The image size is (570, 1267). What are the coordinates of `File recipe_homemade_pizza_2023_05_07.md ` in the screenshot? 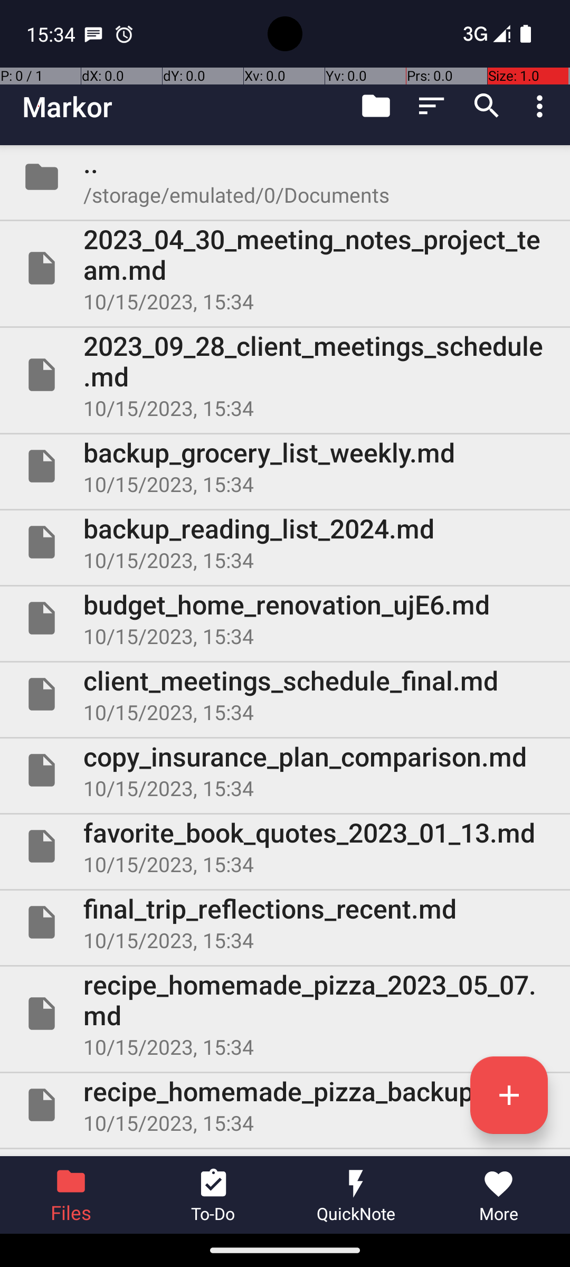 It's located at (285, 1014).